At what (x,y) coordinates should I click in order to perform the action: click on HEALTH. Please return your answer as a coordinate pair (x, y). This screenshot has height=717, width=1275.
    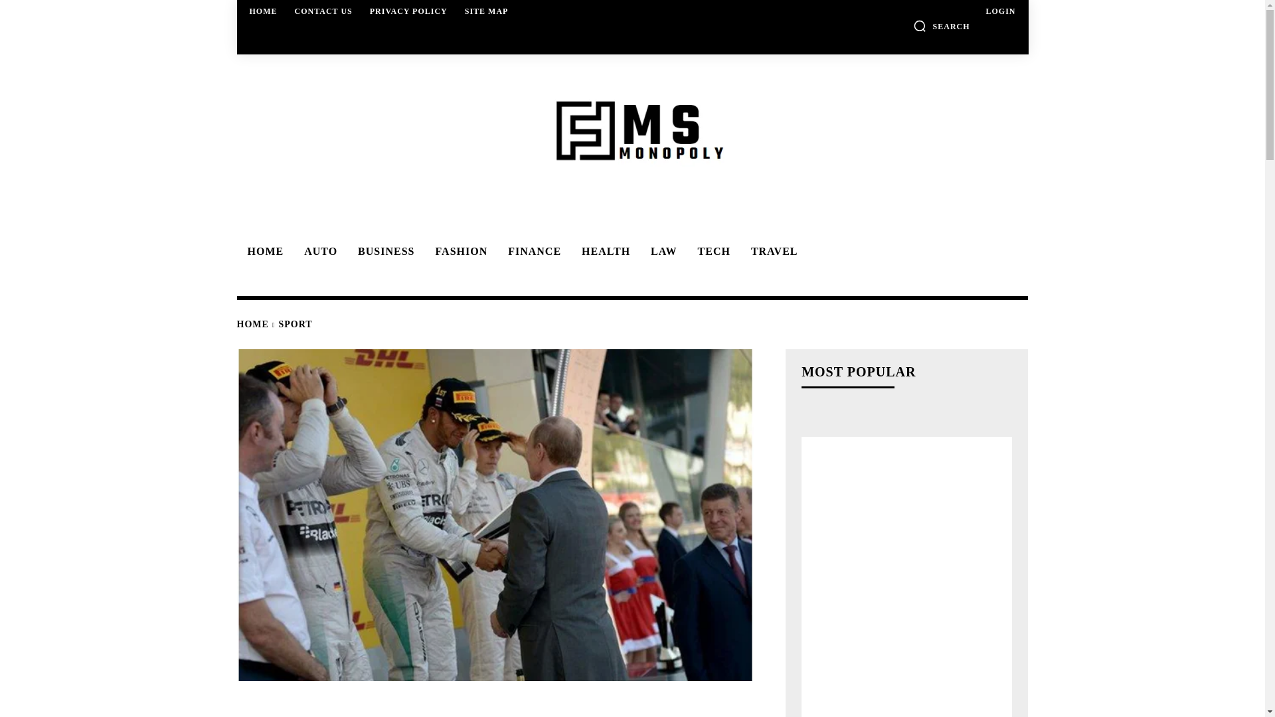
    Looking at the image, I should click on (604, 251).